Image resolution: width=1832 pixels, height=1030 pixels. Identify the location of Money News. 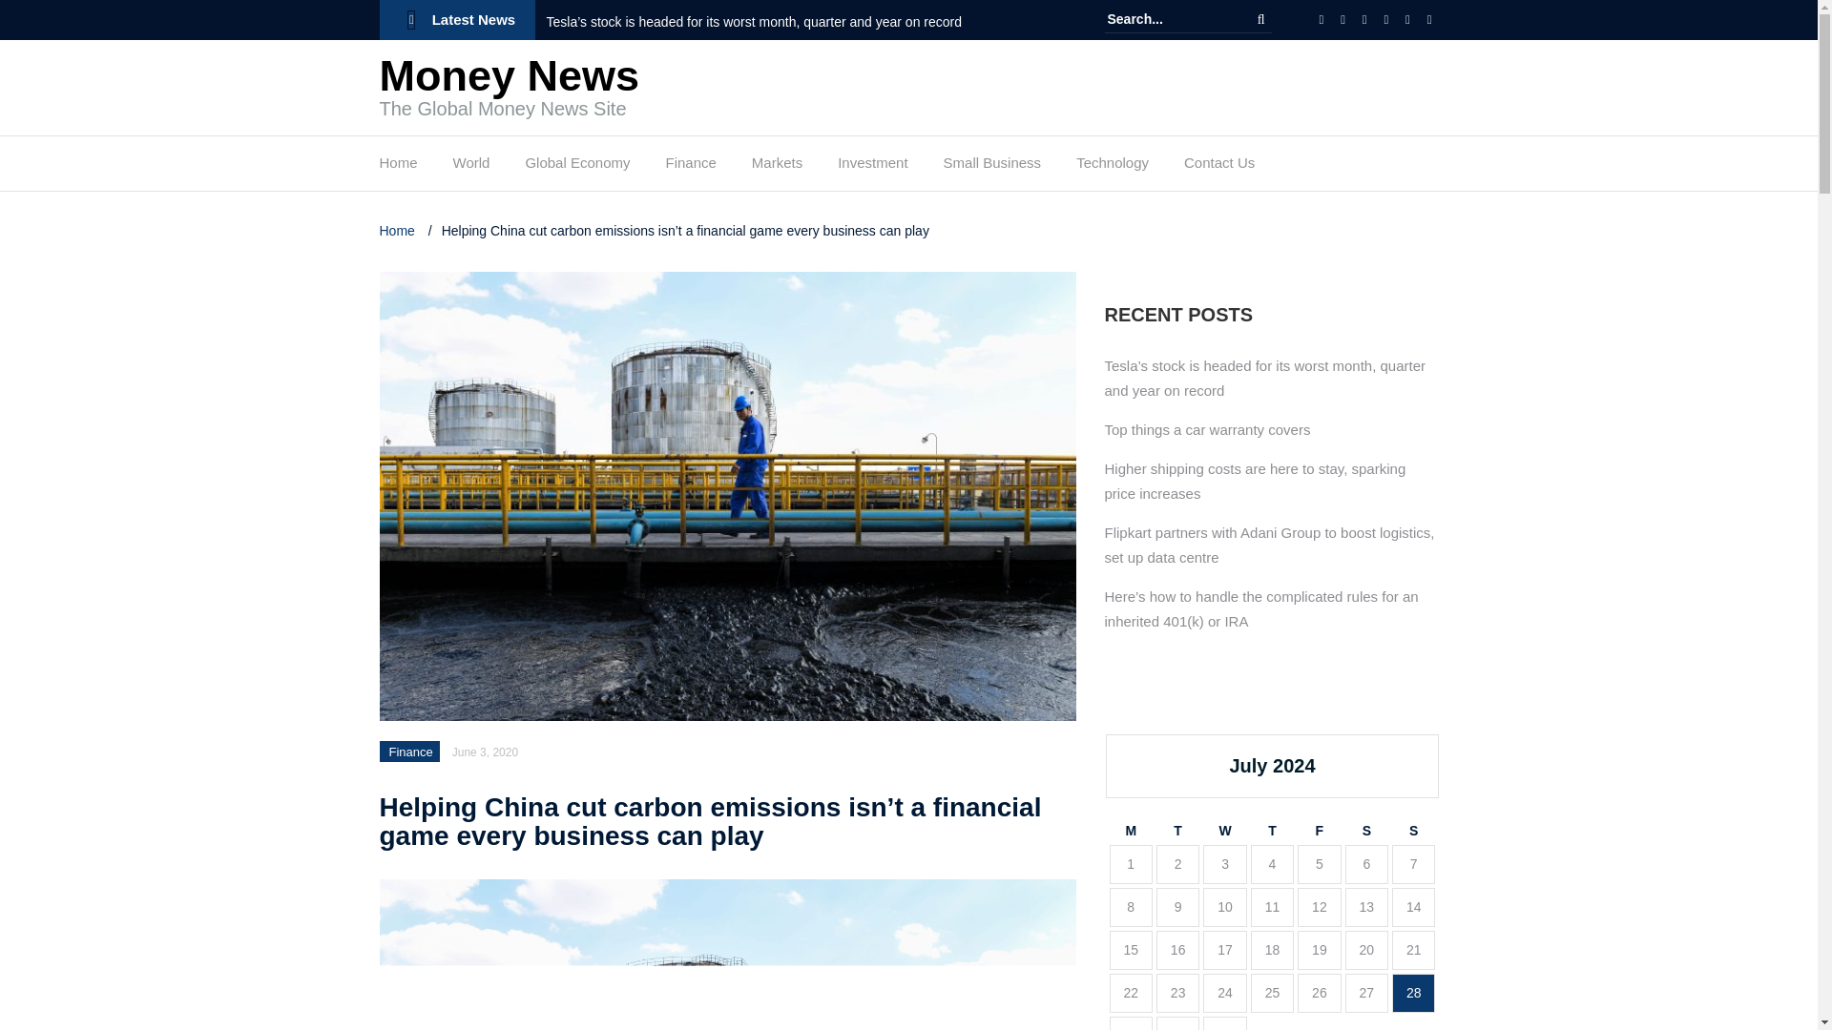
(510, 75).